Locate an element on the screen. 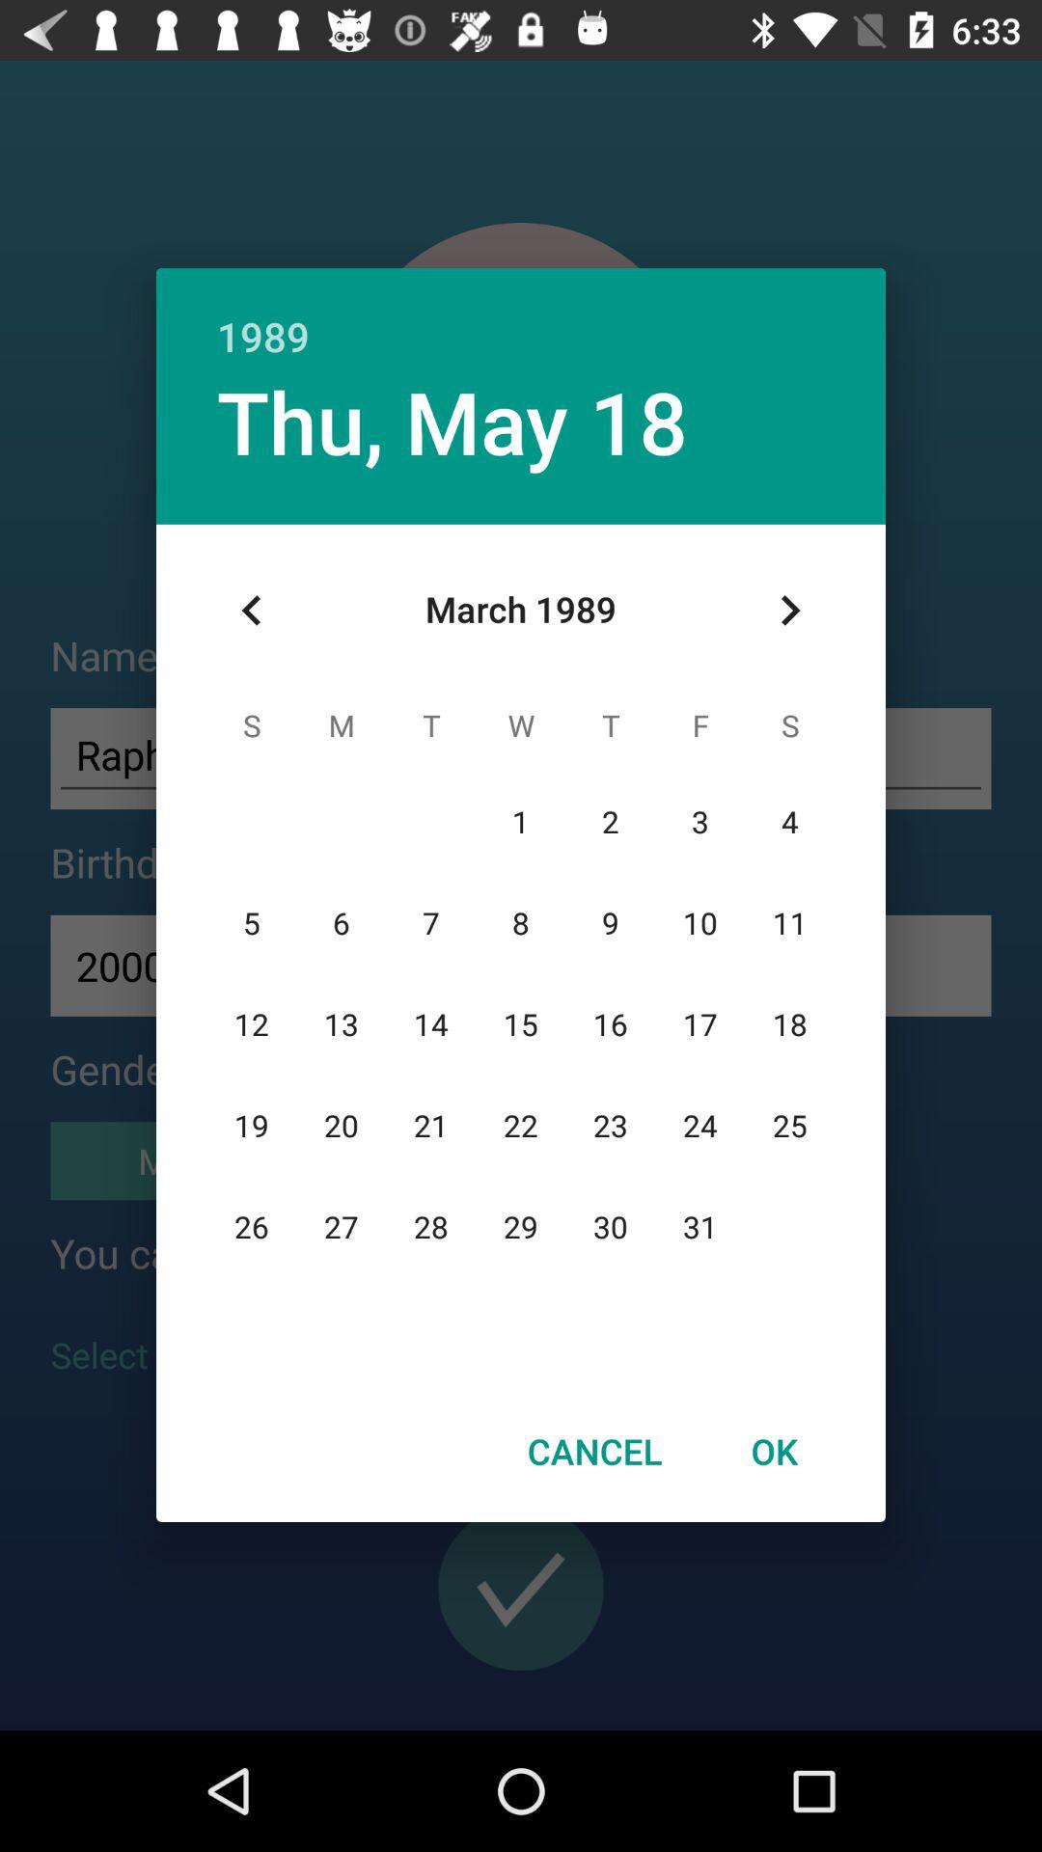 The width and height of the screenshot is (1042, 1852). open app below the 1989 is located at coordinates (452, 421).